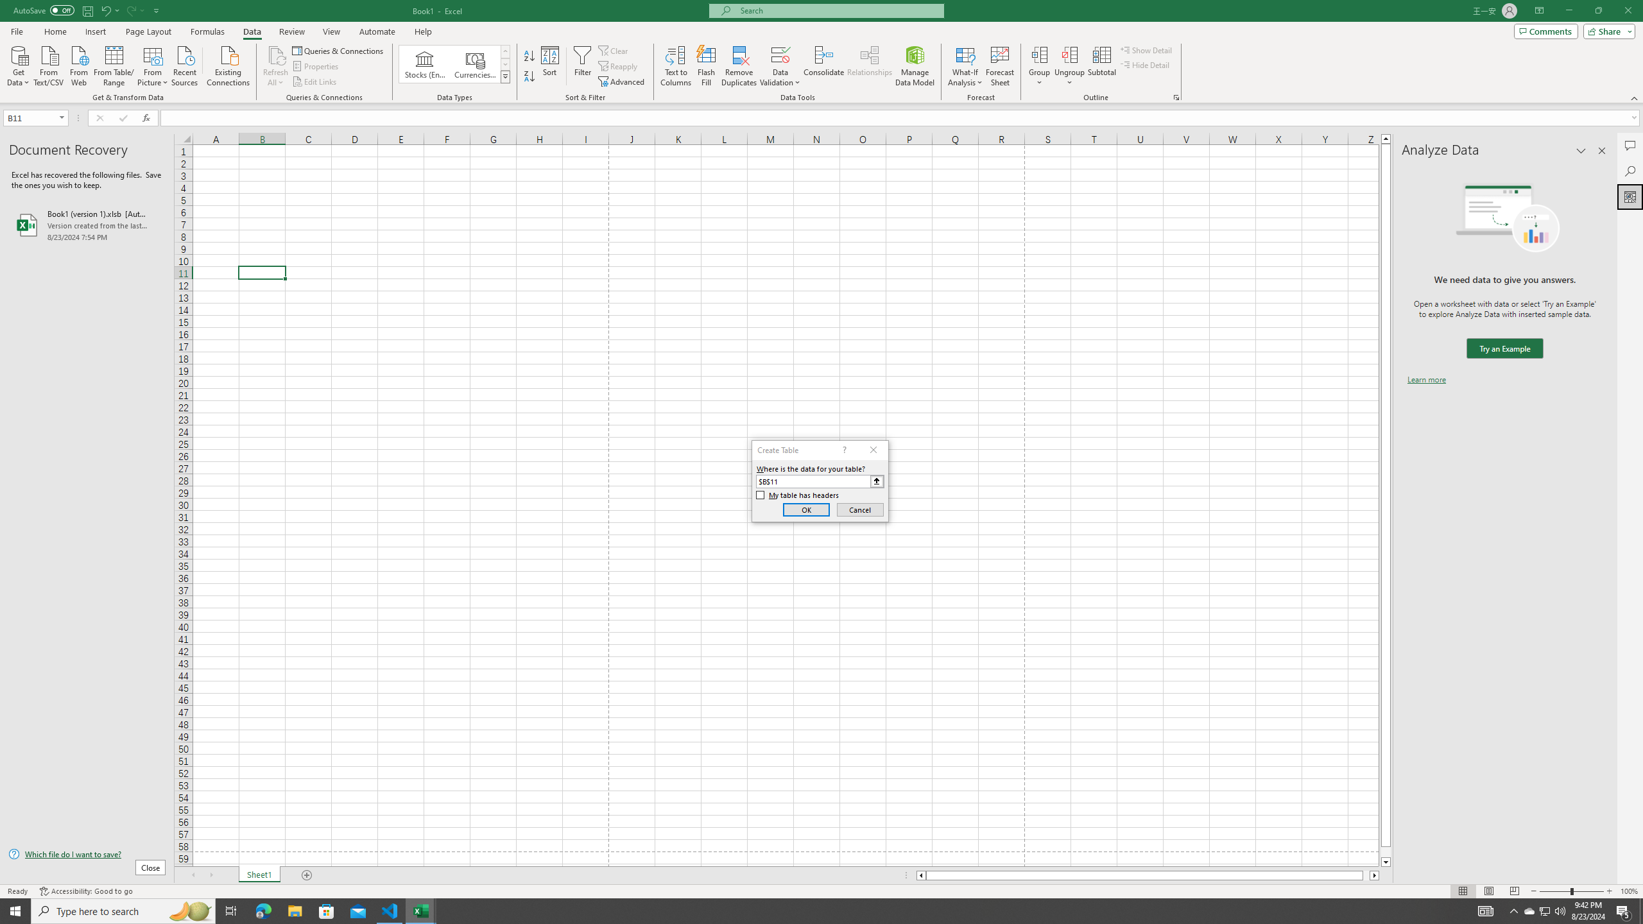 Image resolution: width=1643 pixels, height=924 pixels. What do you see at coordinates (1598, 11) in the screenshot?
I see `Restore Down` at bounding box center [1598, 11].